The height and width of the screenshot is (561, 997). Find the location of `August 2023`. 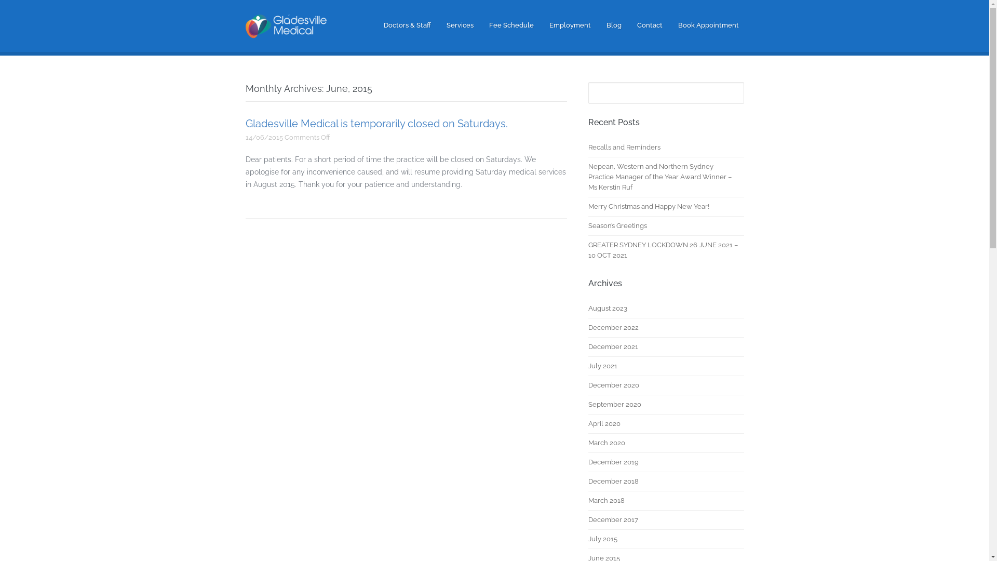

August 2023 is located at coordinates (608, 309).